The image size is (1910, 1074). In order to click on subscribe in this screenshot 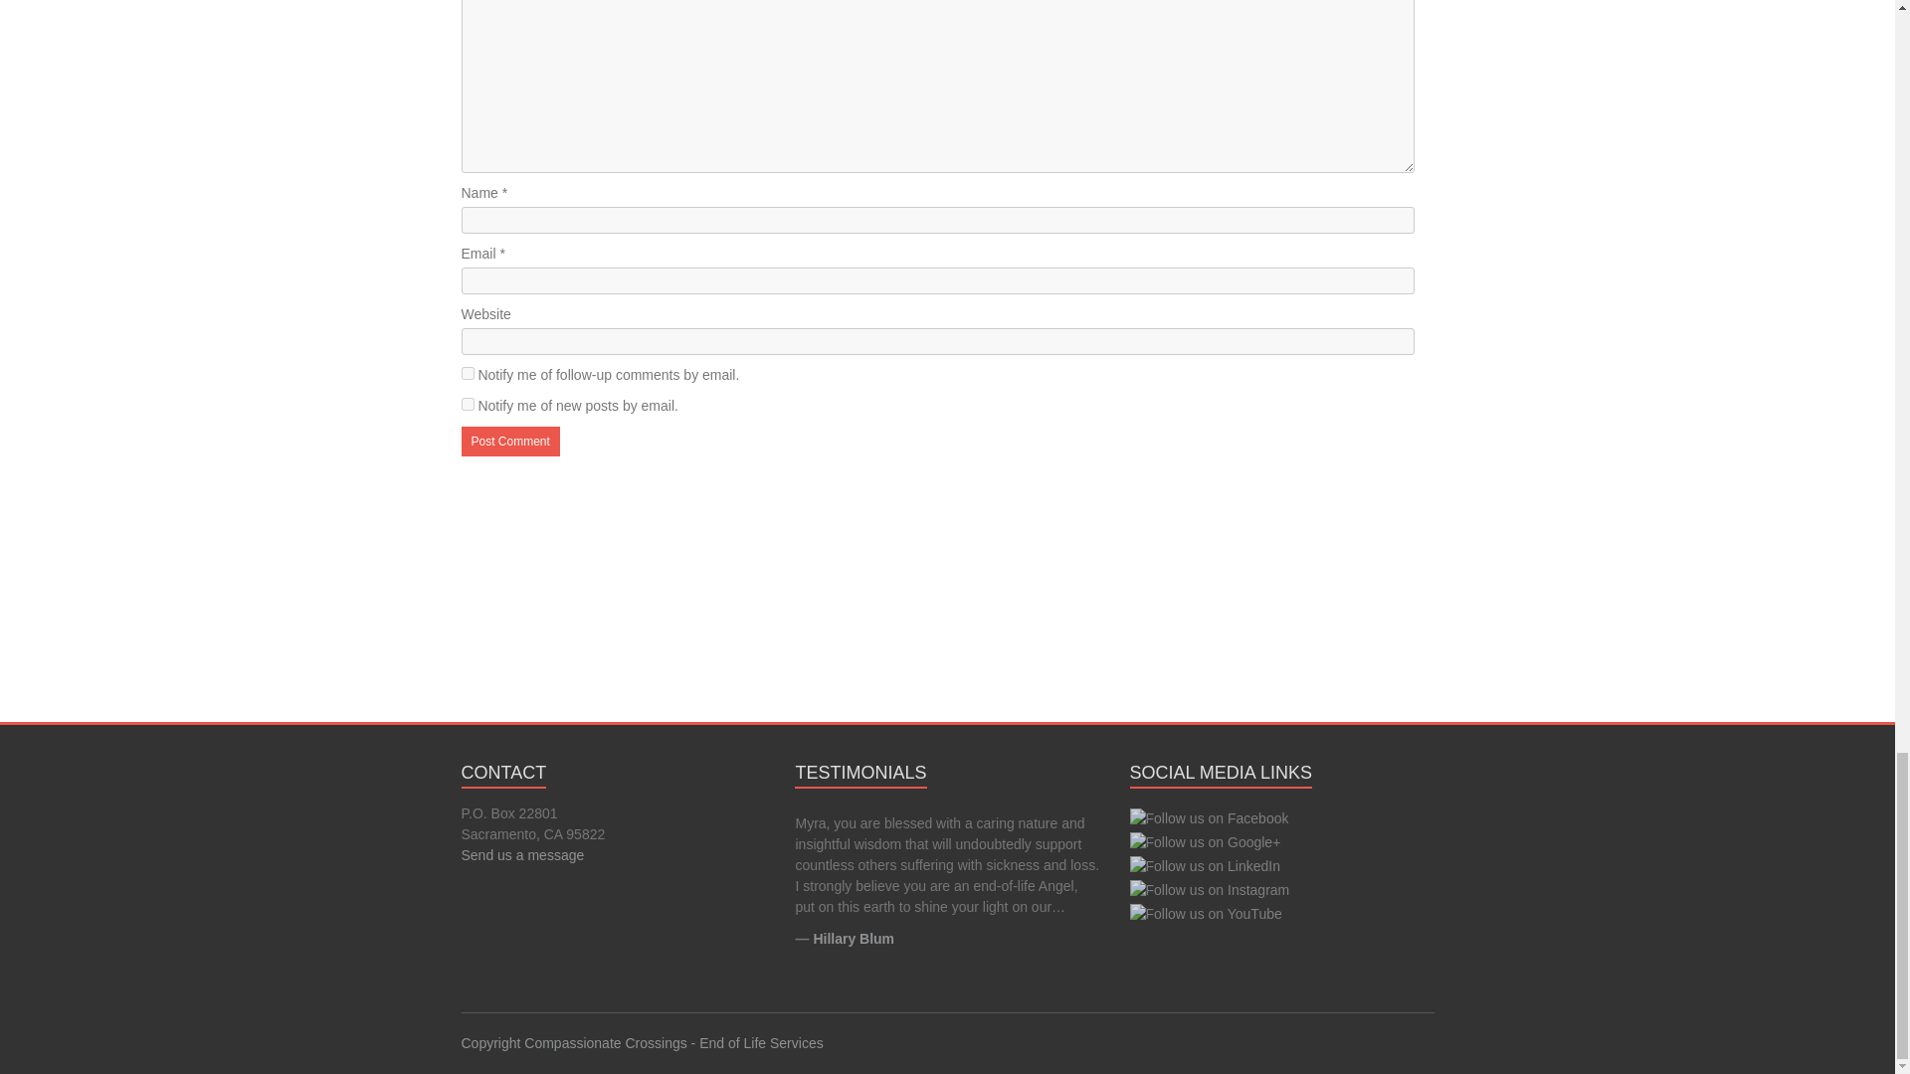, I will do `click(468, 404)`.